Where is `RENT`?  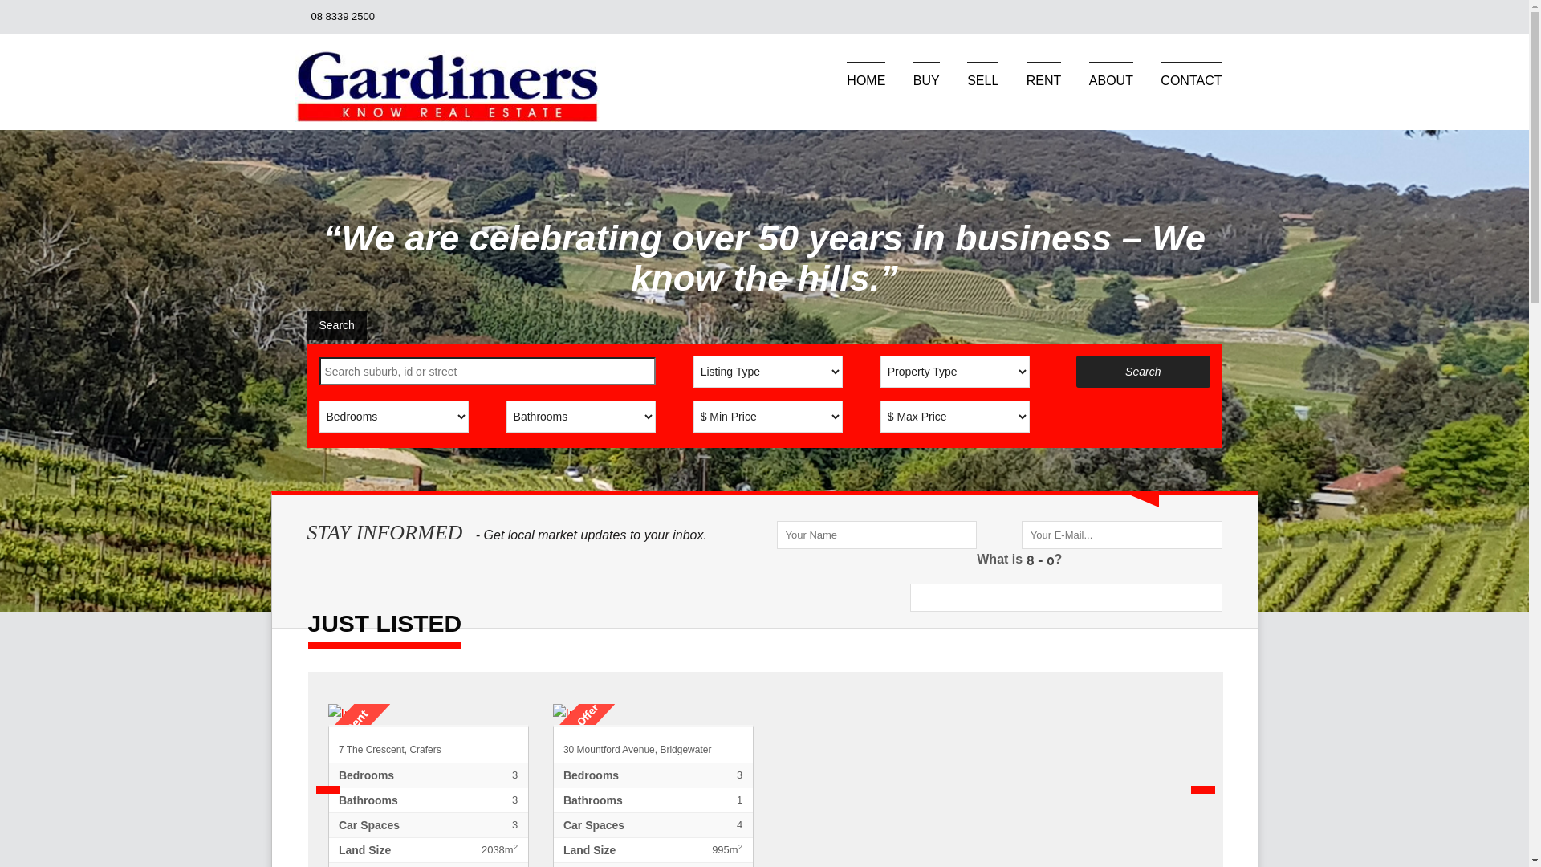
RENT is located at coordinates (1044, 81).